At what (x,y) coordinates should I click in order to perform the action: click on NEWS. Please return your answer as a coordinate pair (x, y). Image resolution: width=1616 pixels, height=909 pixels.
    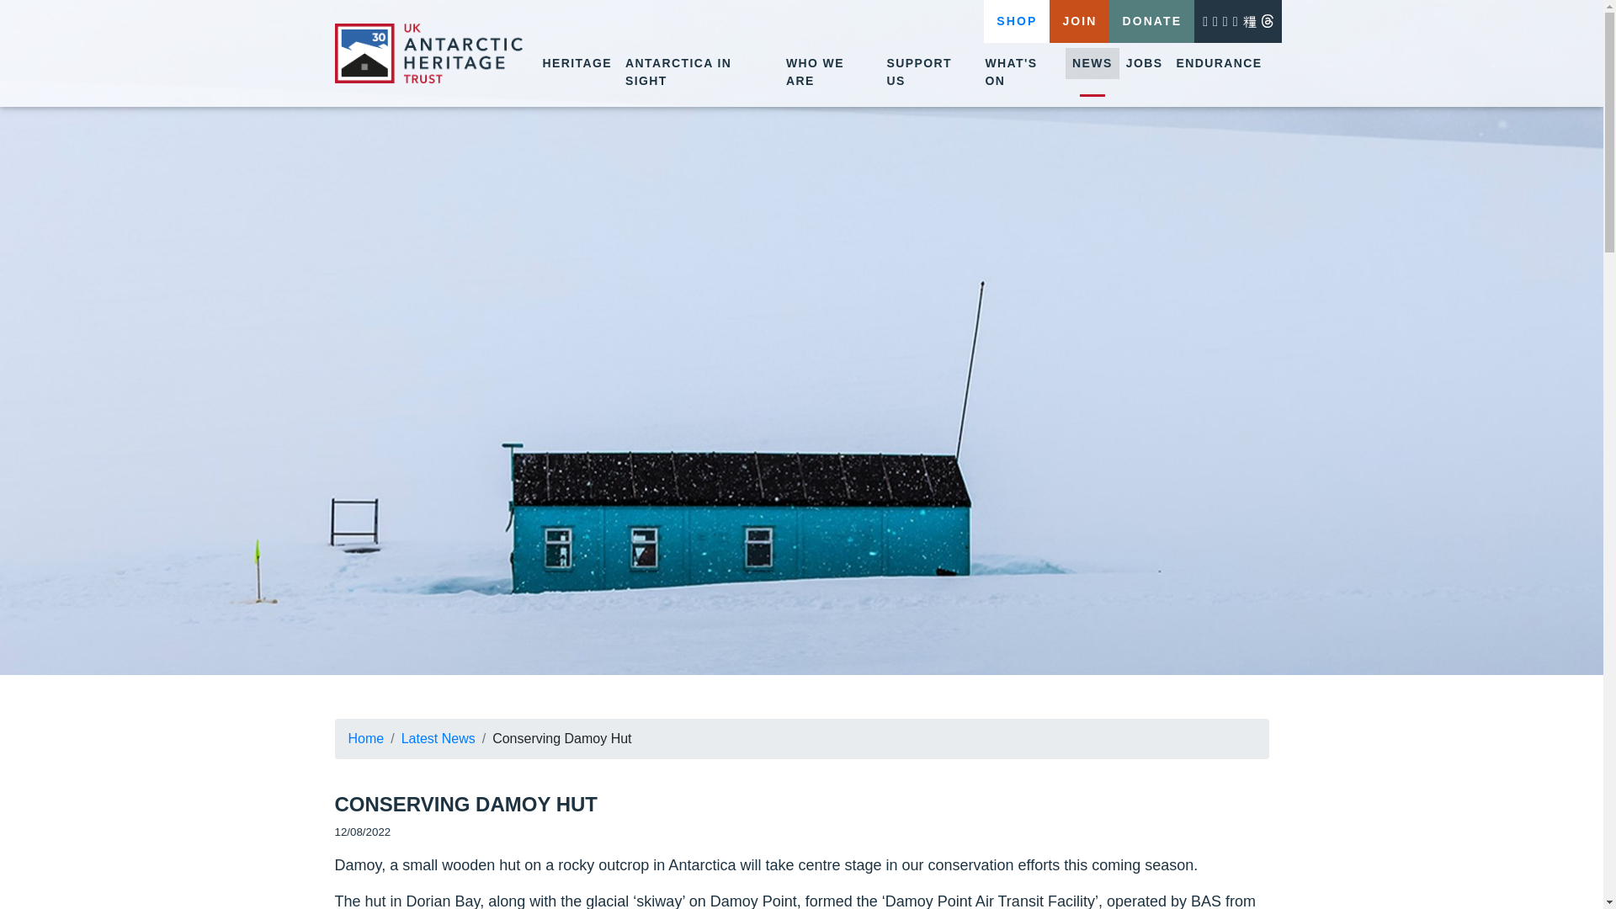
    Looking at the image, I should click on (1092, 63).